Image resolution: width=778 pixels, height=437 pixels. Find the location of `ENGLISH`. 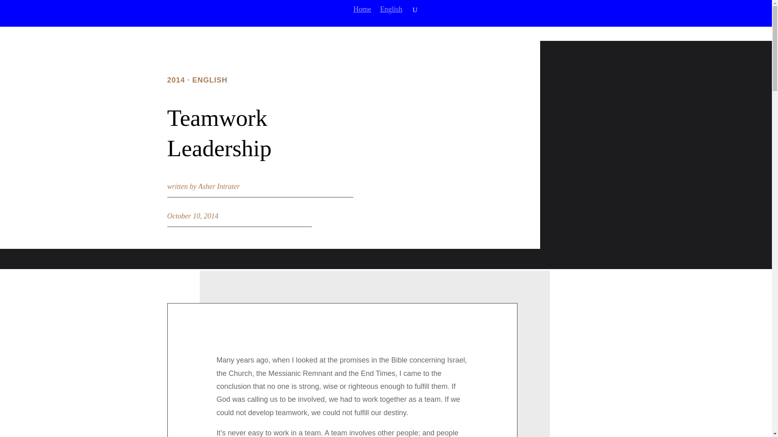

ENGLISH is located at coordinates (210, 80).